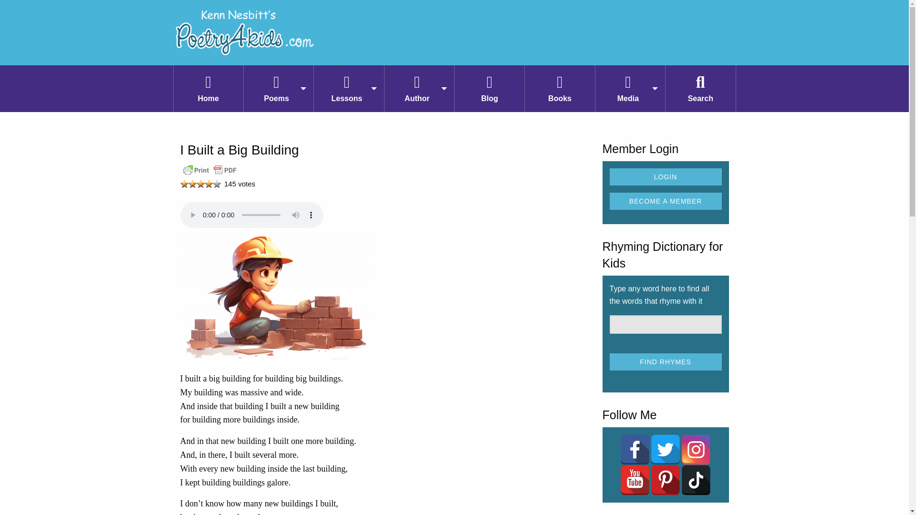  Describe the element at coordinates (666, 176) in the screenshot. I see `Login` at that location.